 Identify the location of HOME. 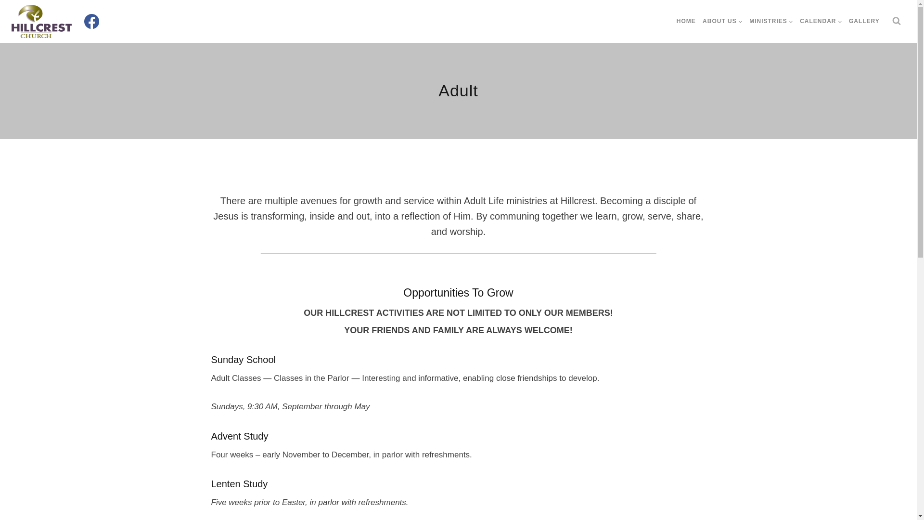
(686, 21).